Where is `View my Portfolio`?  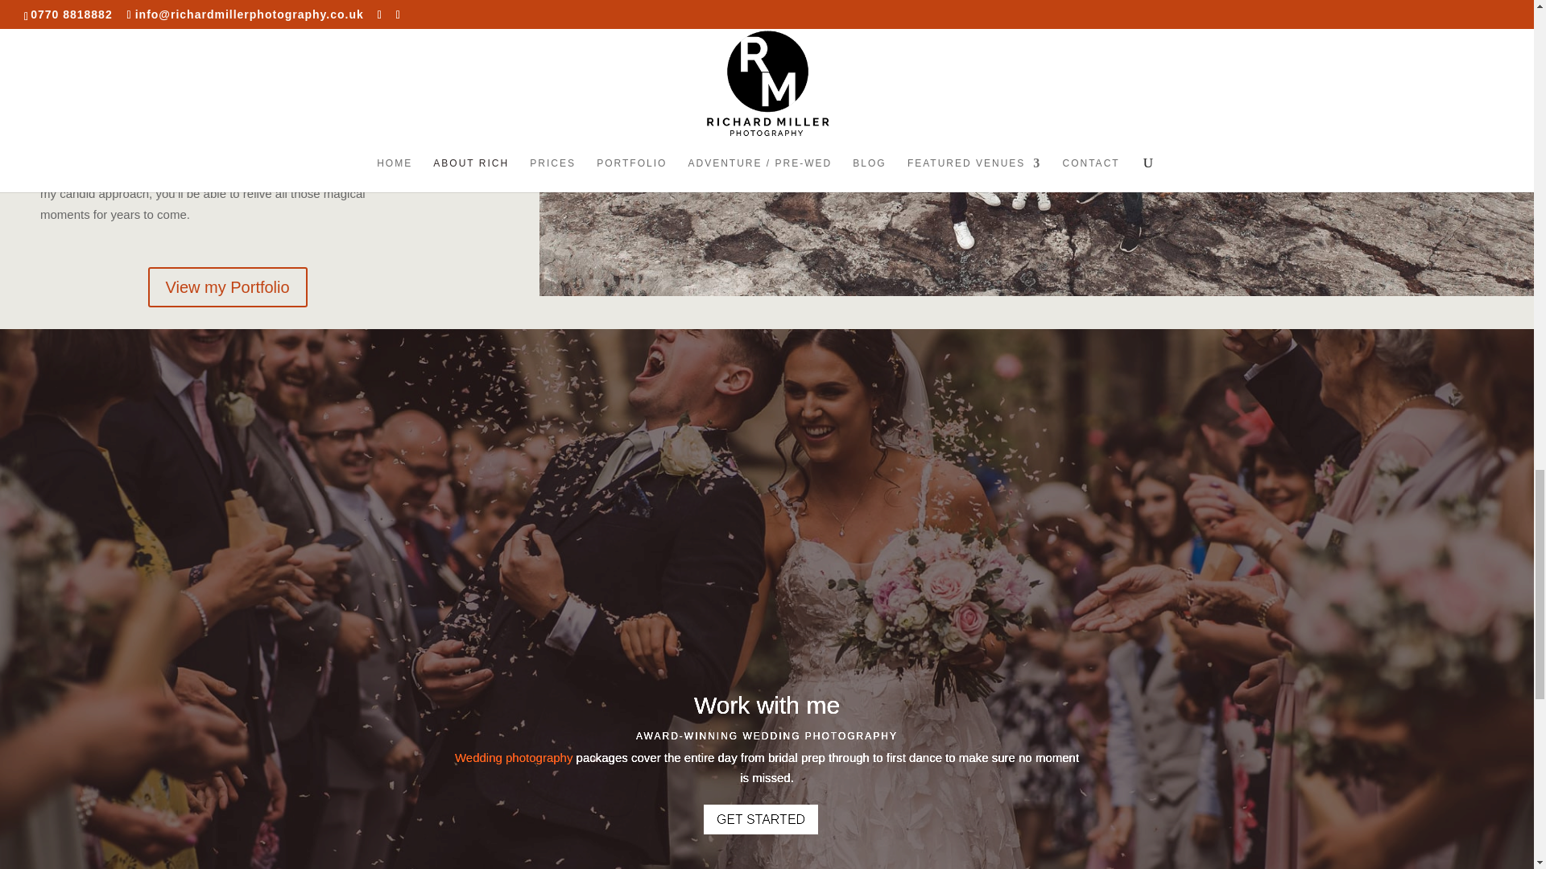
View my Portfolio is located at coordinates (228, 286).